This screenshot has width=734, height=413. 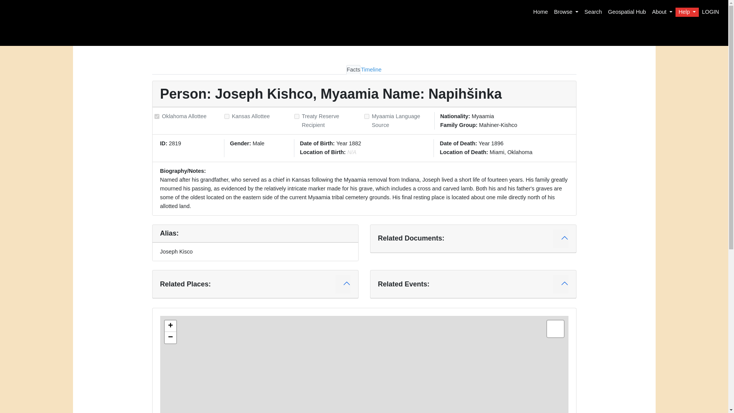 What do you see at coordinates (226, 116) in the screenshot?
I see `on` at bounding box center [226, 116].